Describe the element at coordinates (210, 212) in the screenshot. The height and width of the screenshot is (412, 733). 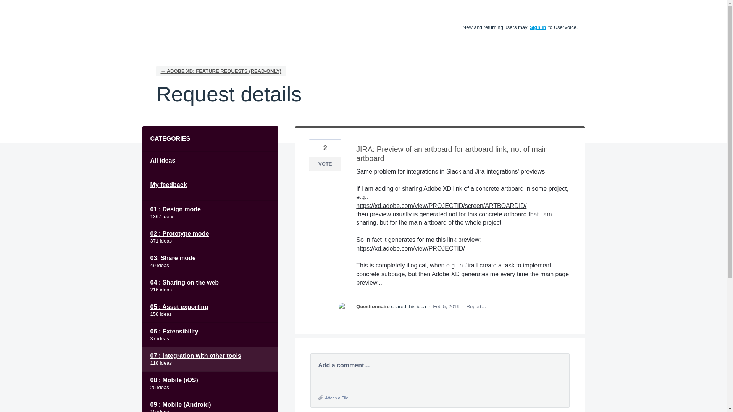
I see `01 : Design mode` at that location.